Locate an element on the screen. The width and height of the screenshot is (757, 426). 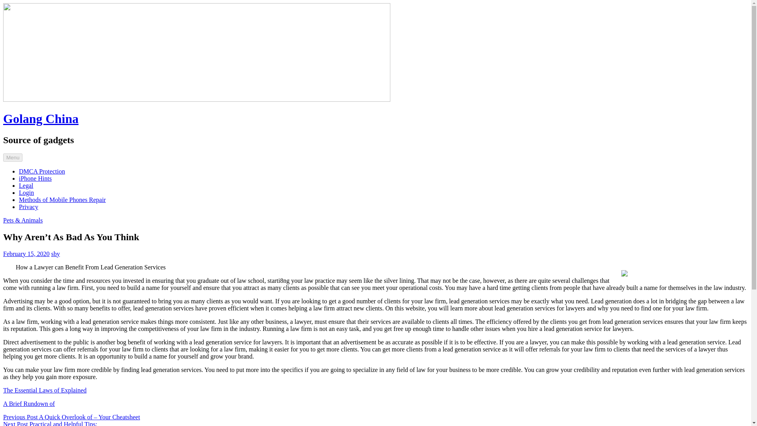
iPhone Hints is located at coordinates (35, 178).